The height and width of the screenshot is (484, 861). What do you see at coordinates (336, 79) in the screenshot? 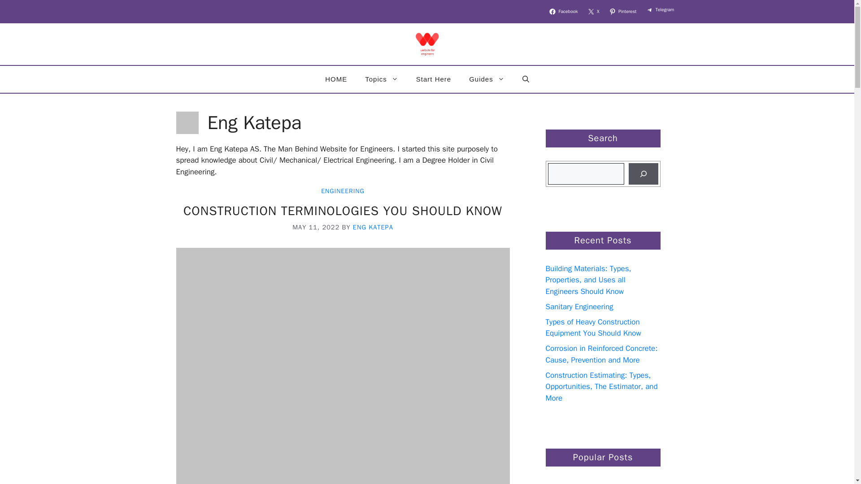
I see `HOME` at bounding box center [336, 79].